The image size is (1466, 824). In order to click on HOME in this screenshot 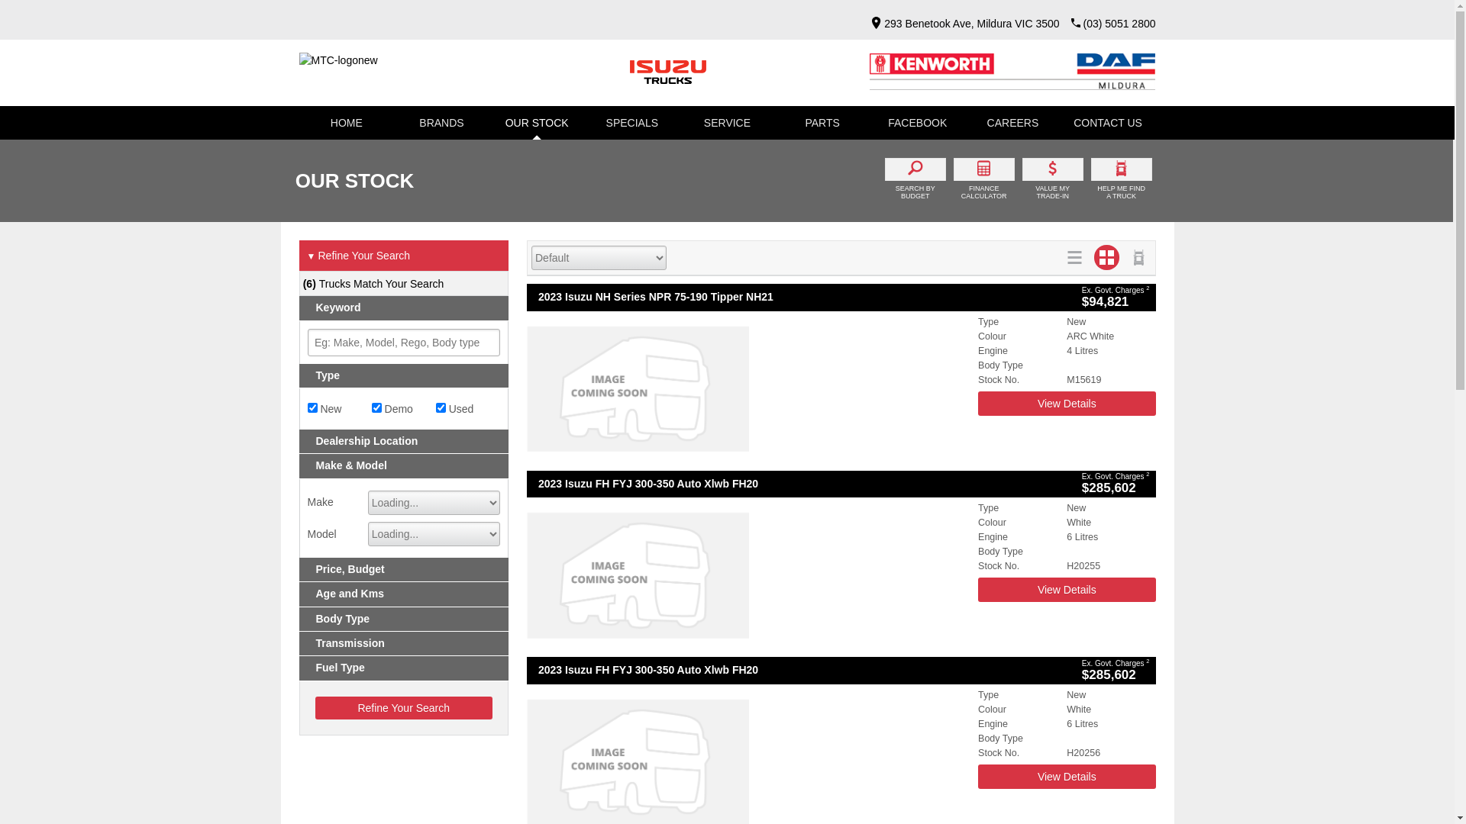, I will do `click(347, 123)`.